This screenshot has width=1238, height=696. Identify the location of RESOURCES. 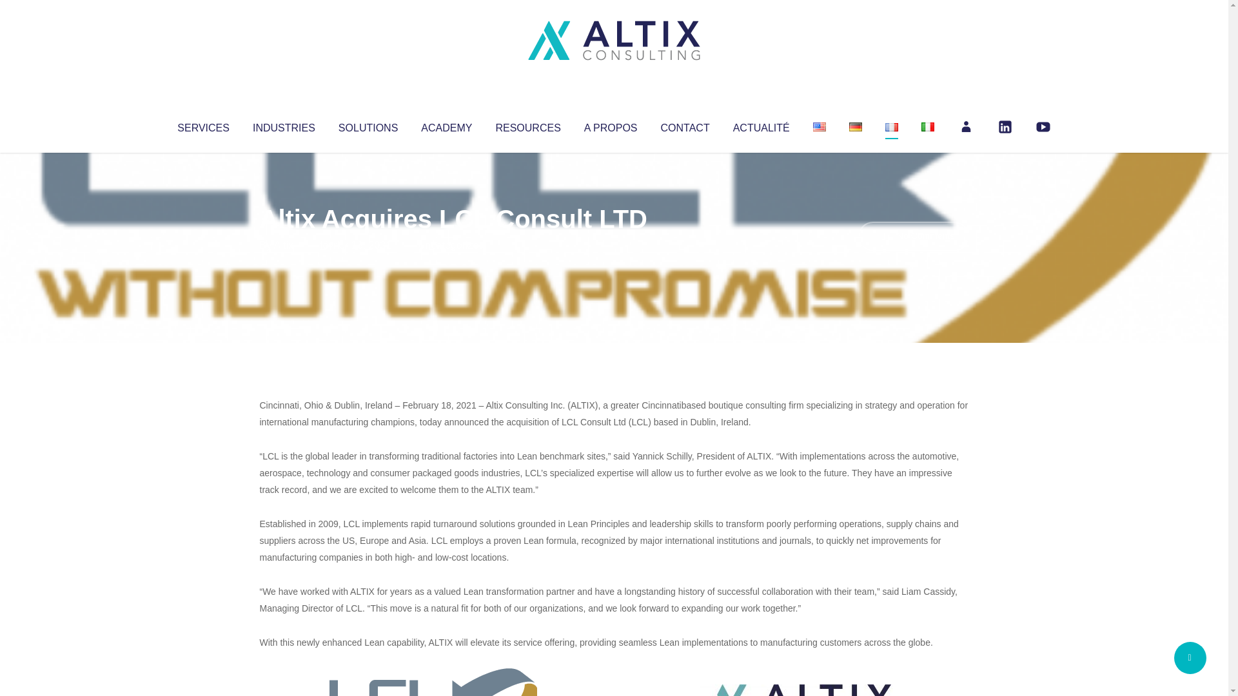
(527, 125).